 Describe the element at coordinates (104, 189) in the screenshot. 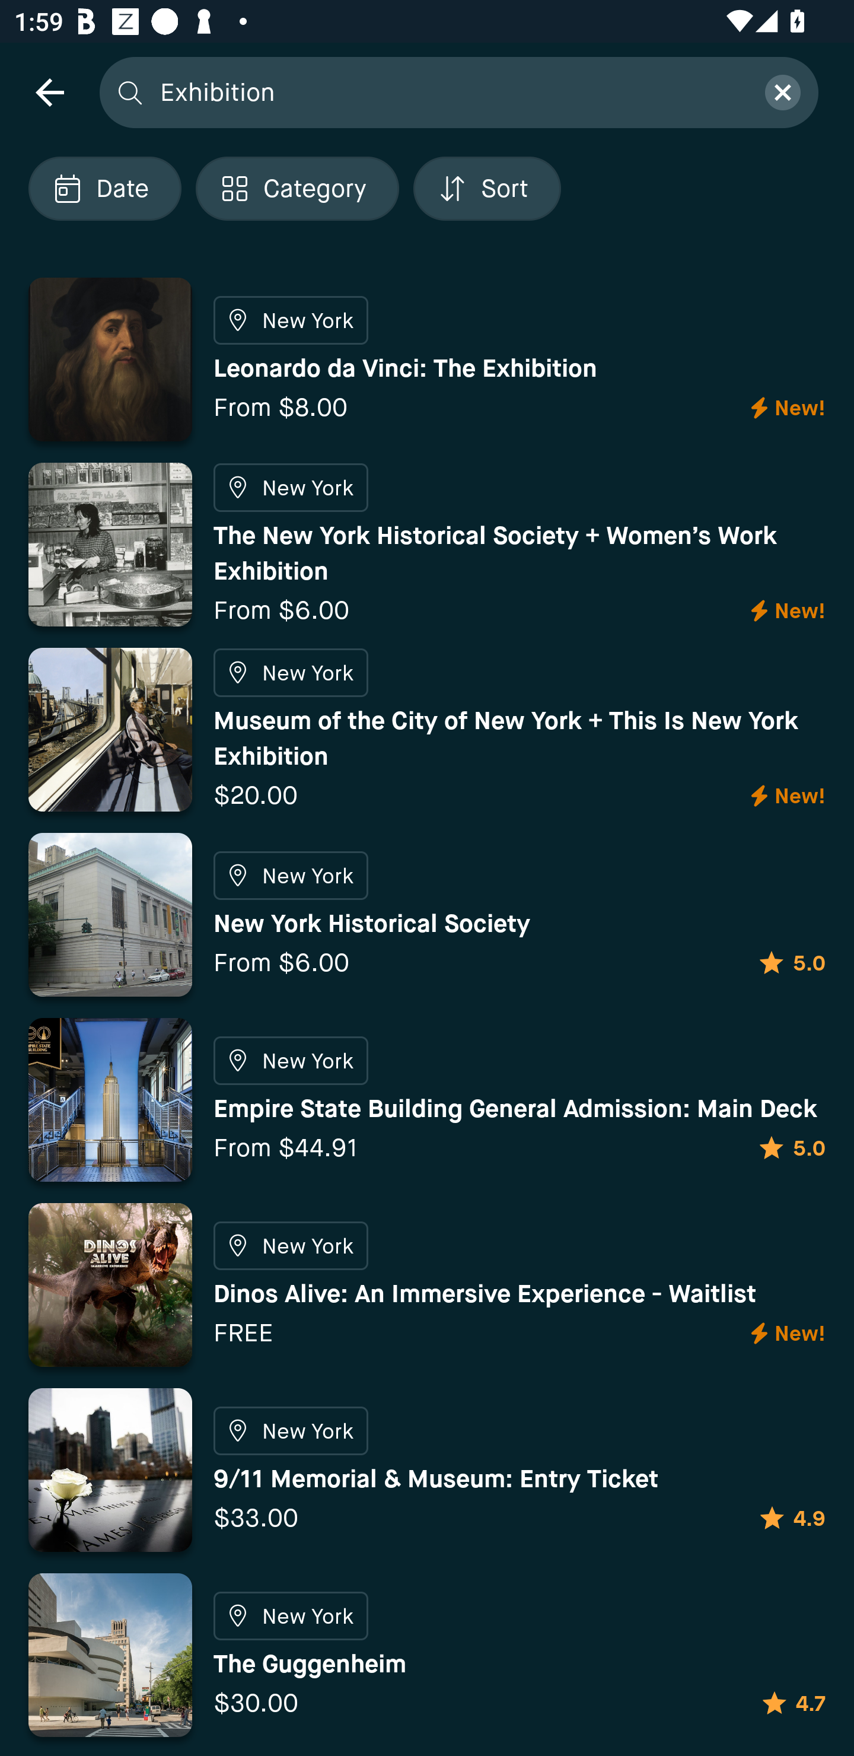

I see `Localized description Date` at that location.